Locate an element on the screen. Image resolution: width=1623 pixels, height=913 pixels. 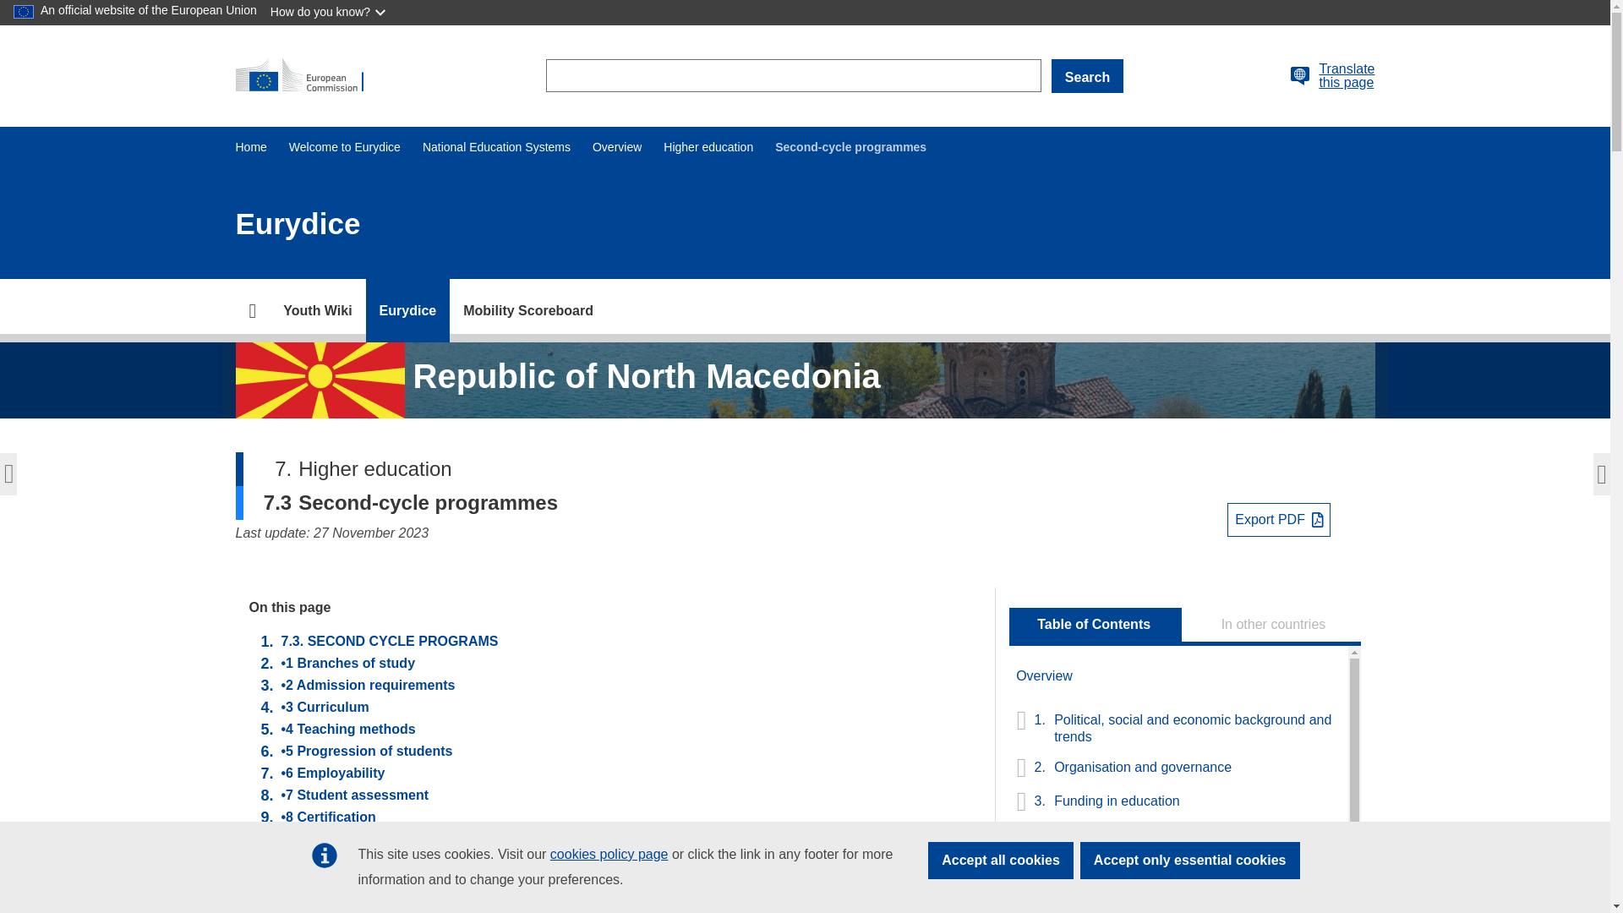
Overview is located at coordinates (616, 147).